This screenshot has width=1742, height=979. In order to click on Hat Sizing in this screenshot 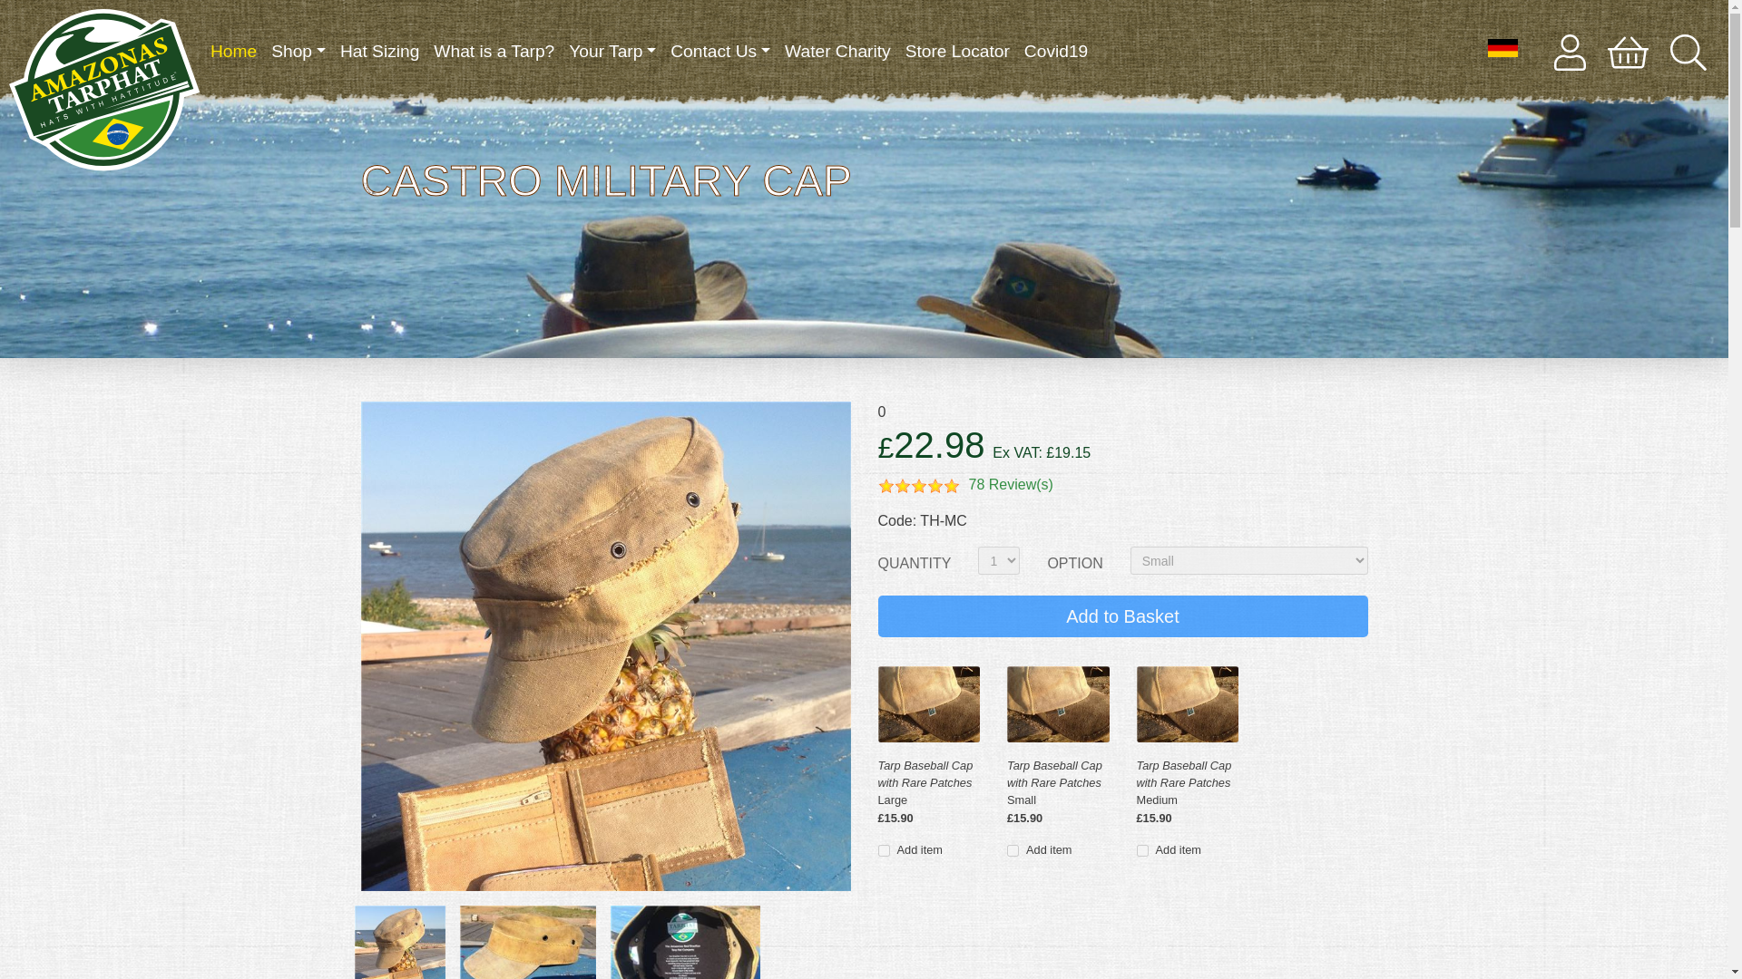, I will do `click(379, 51)`.